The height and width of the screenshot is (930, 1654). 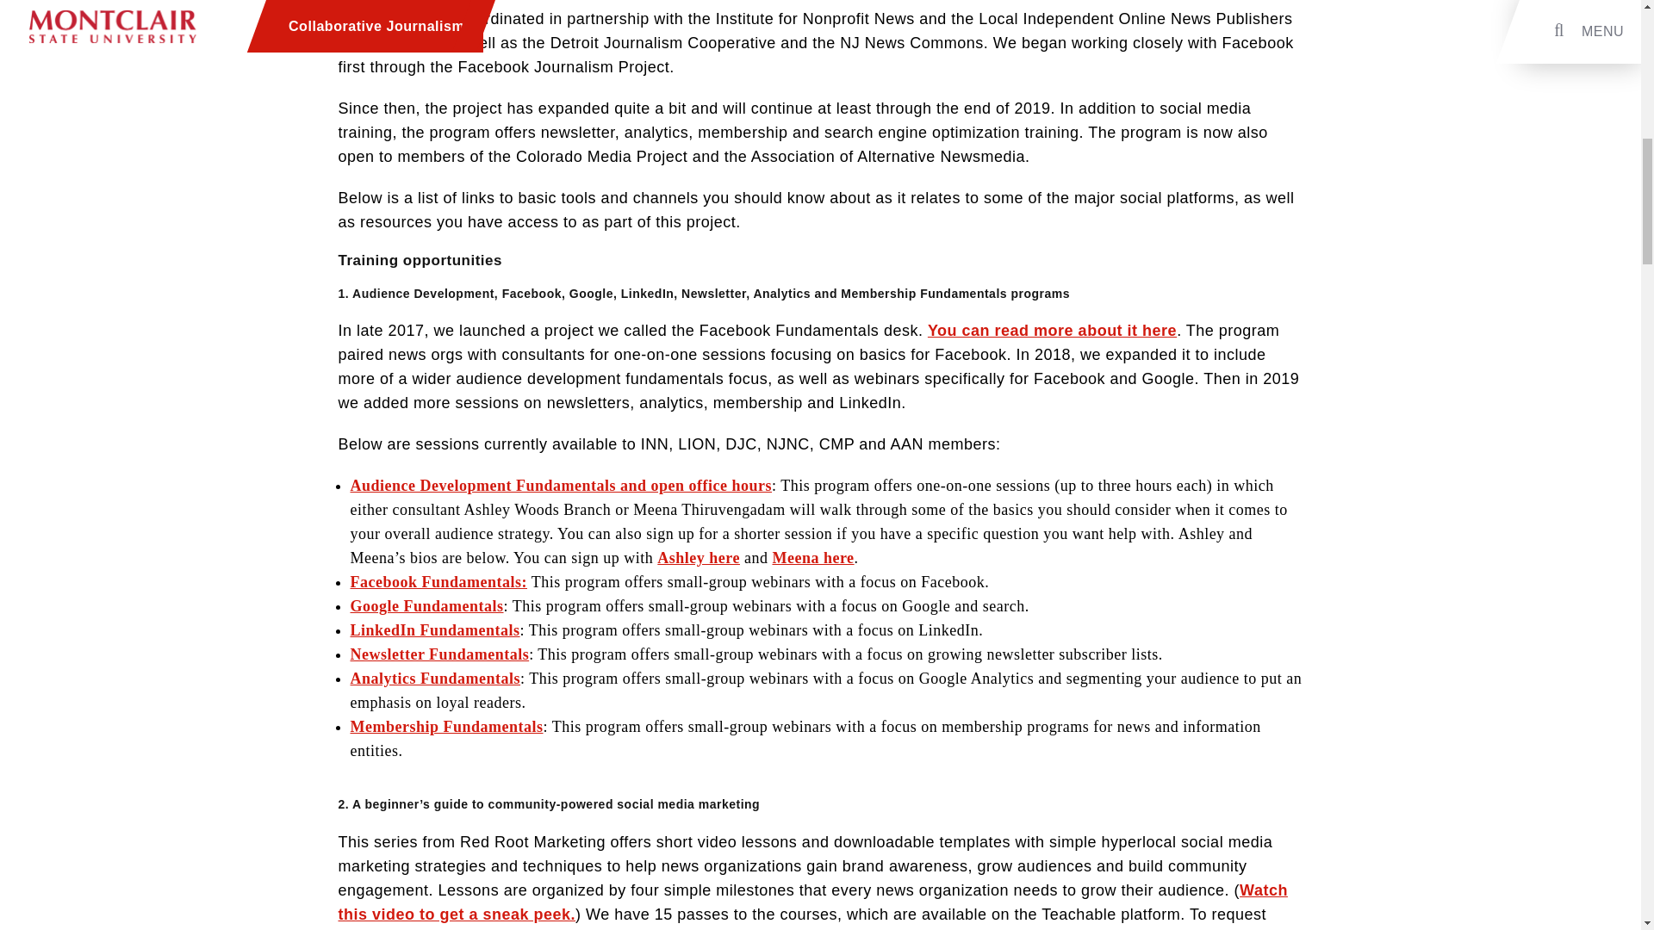 I want to click on Google Fundamentals, so click(x=426, y=606).